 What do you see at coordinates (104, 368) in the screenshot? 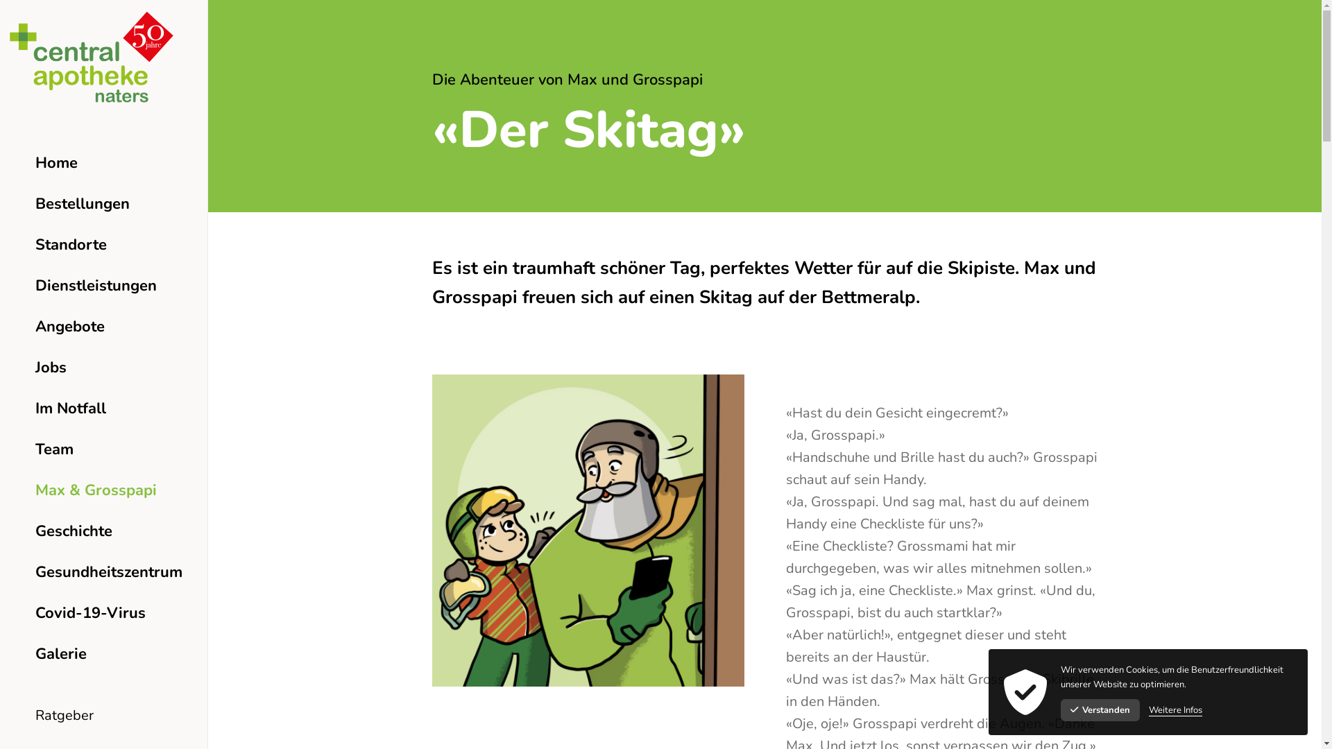
I see `Jobs` at bounding box center [104, 368].